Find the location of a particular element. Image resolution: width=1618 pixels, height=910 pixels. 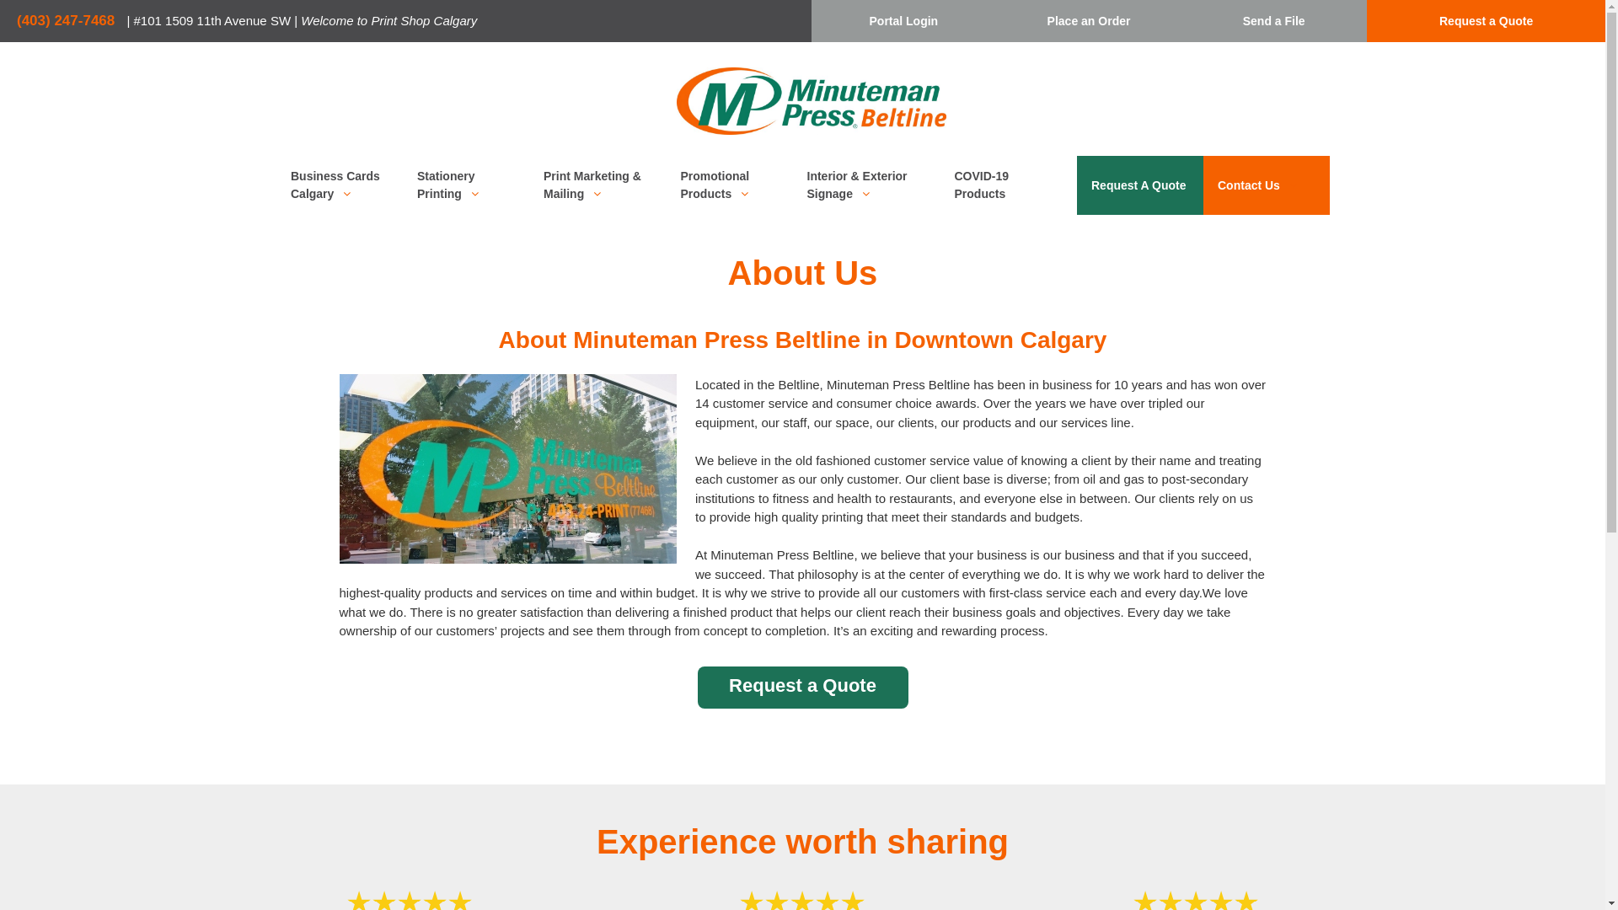

Portal Login is located at coordinates (903, 20).